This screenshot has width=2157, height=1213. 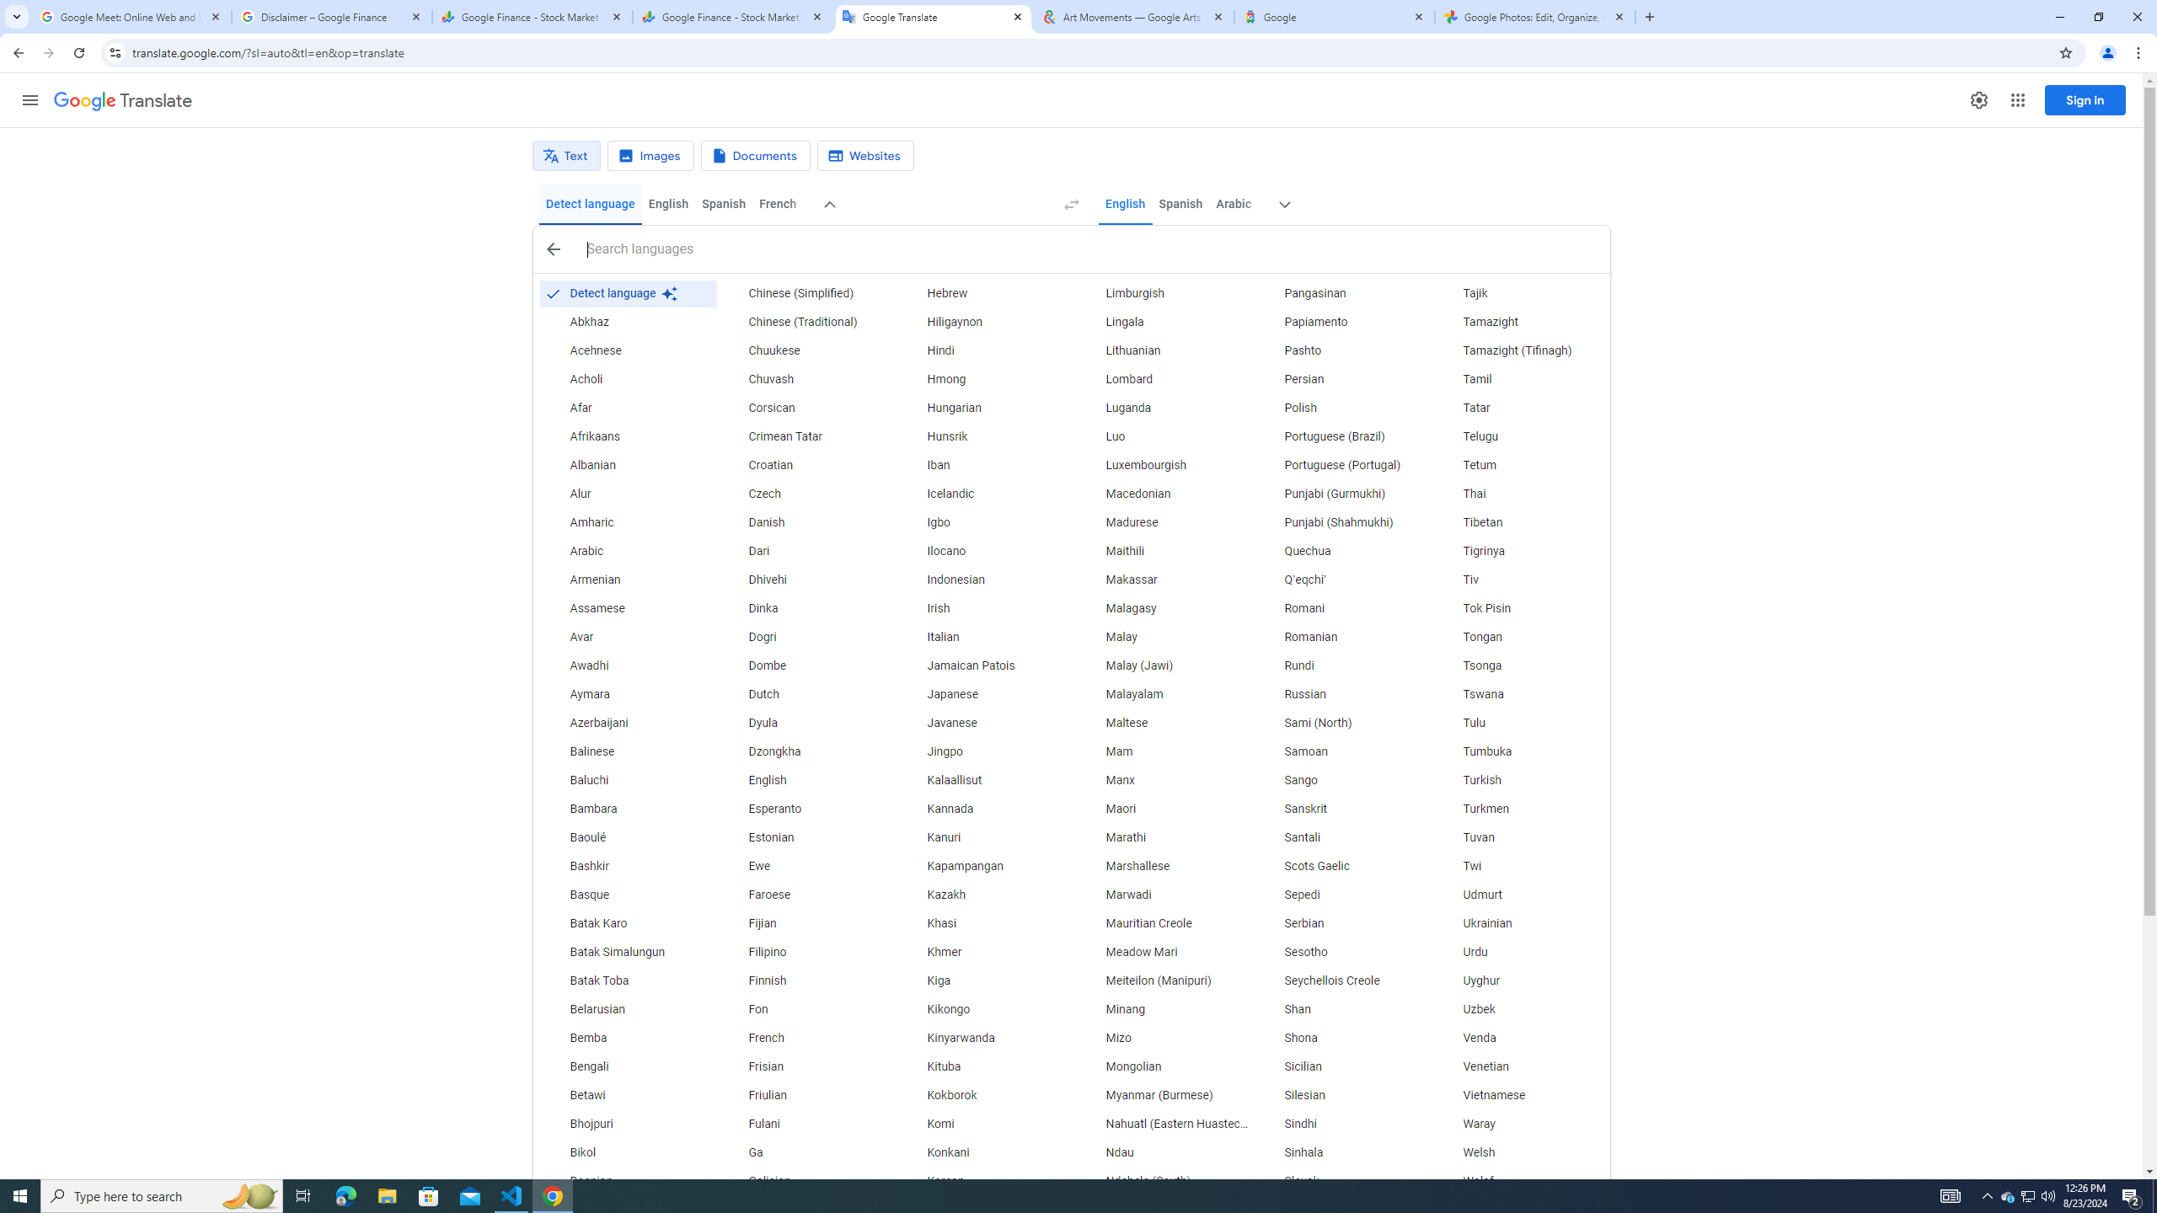 What do you see at coordinates (1520, 866) in the screenshot?
I see `Twi` at bounding box center [1520, 866].